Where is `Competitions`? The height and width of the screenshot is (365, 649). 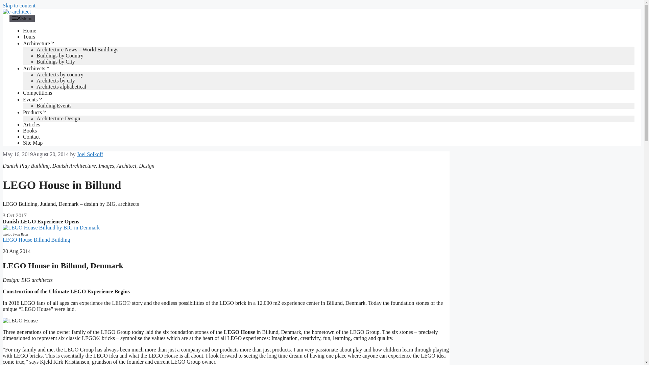
Competitions is located at coordinates (37, 93).